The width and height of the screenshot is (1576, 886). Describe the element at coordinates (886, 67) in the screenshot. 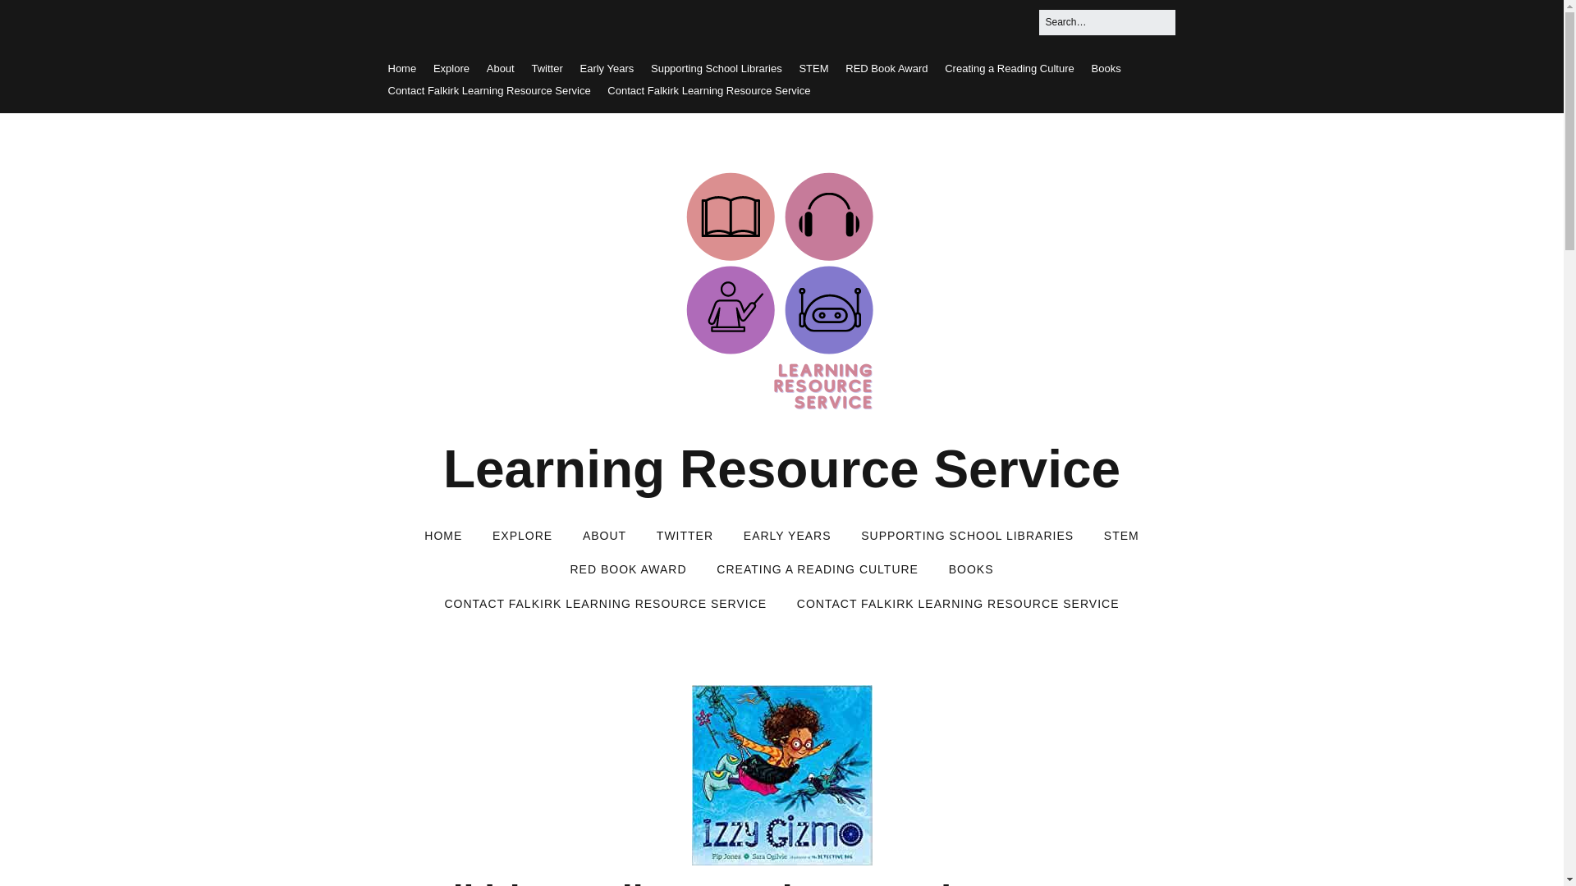

I see `RED Book Award` at that location.